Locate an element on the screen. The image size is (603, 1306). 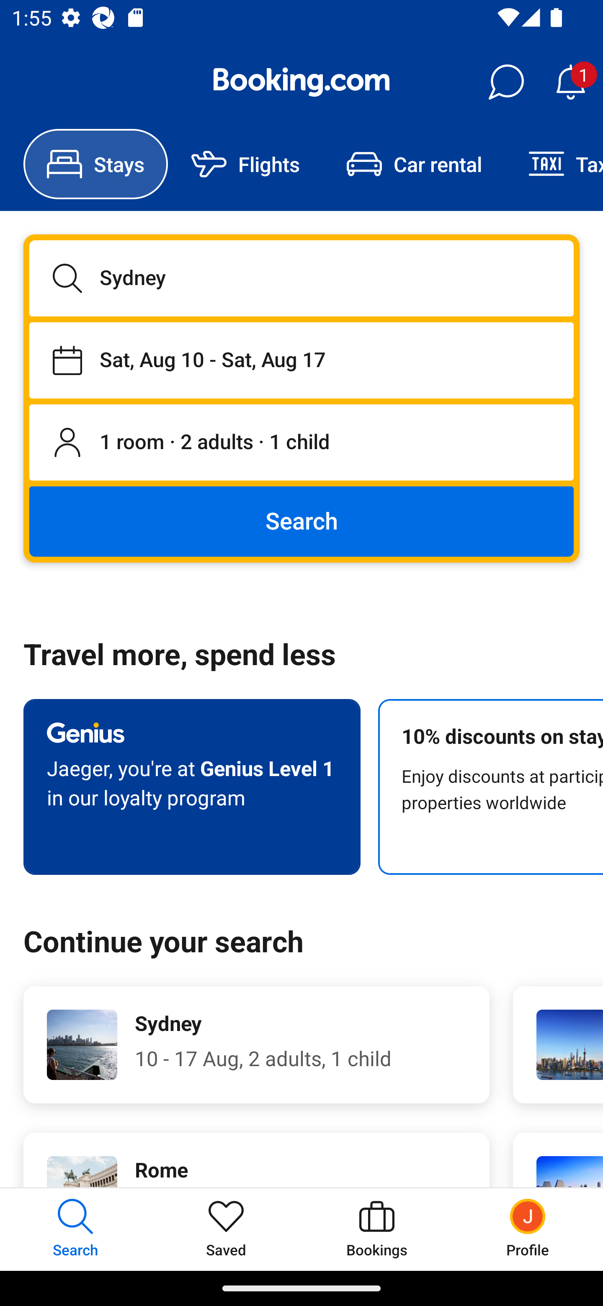
Profile is located at coordinates (528, 1229).